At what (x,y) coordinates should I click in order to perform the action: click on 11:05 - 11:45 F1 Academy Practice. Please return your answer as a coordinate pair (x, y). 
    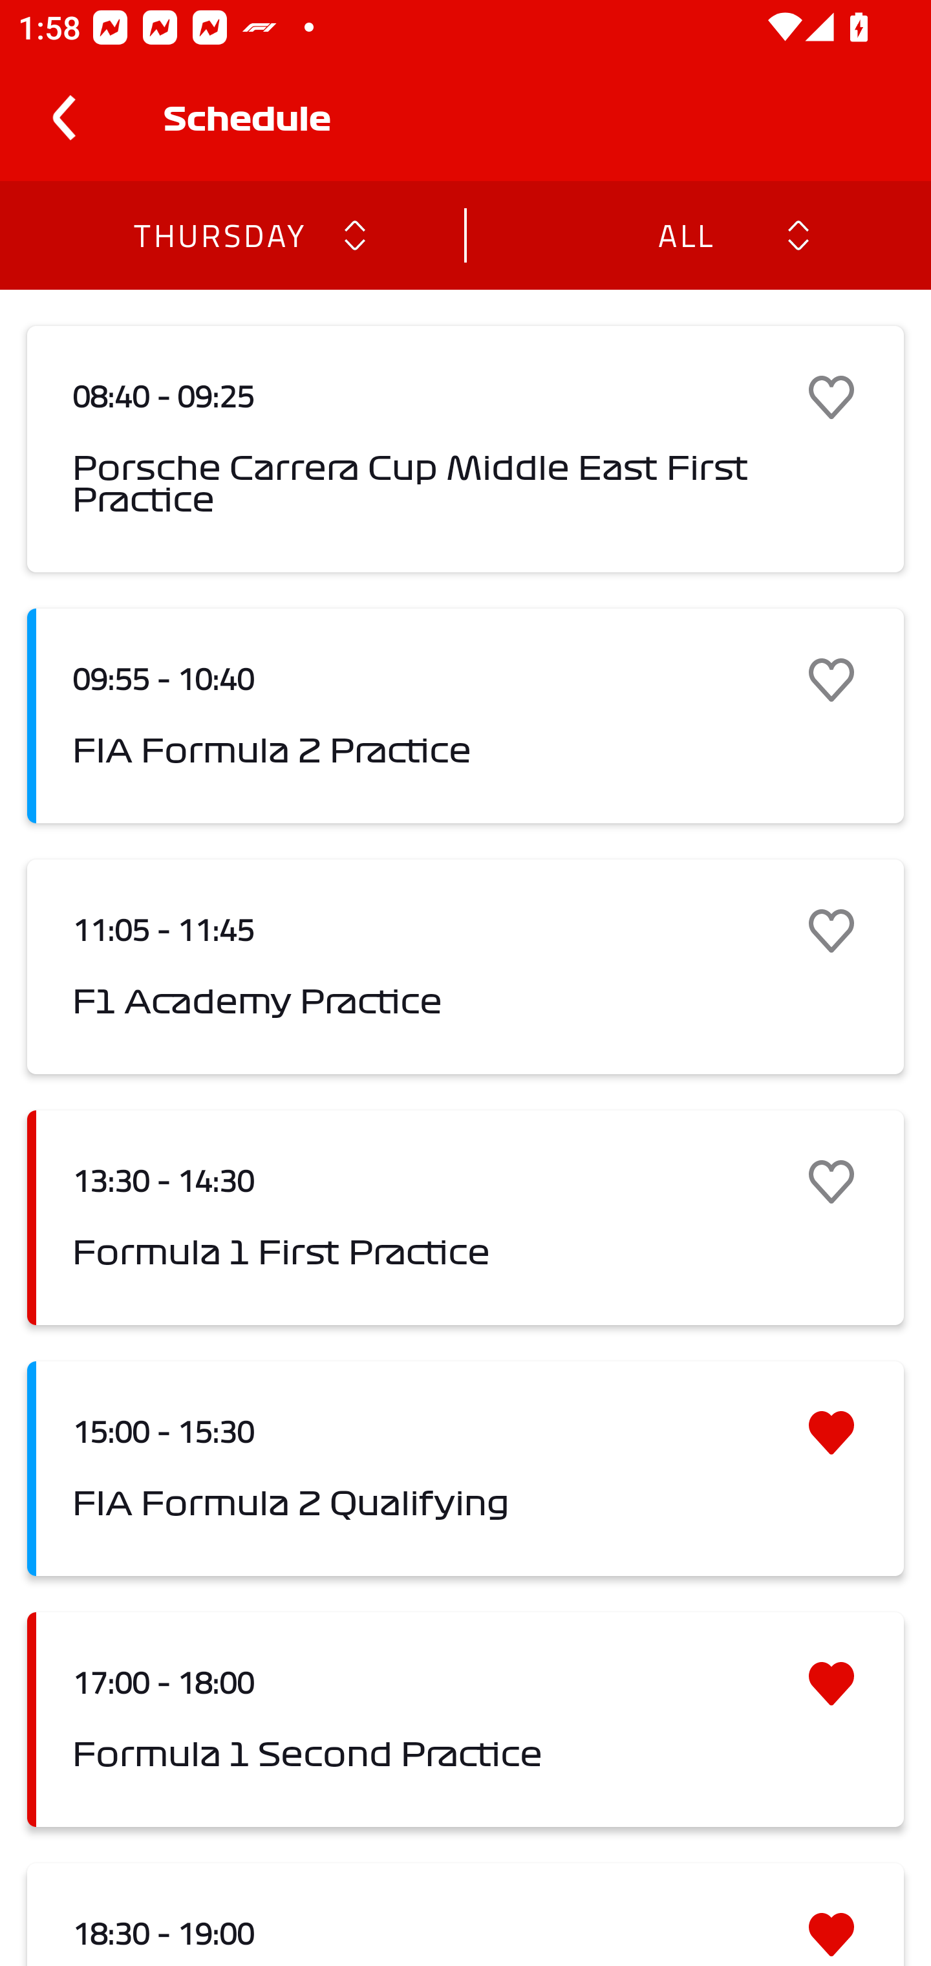
    Looking at the image, I should click on (465, 966).